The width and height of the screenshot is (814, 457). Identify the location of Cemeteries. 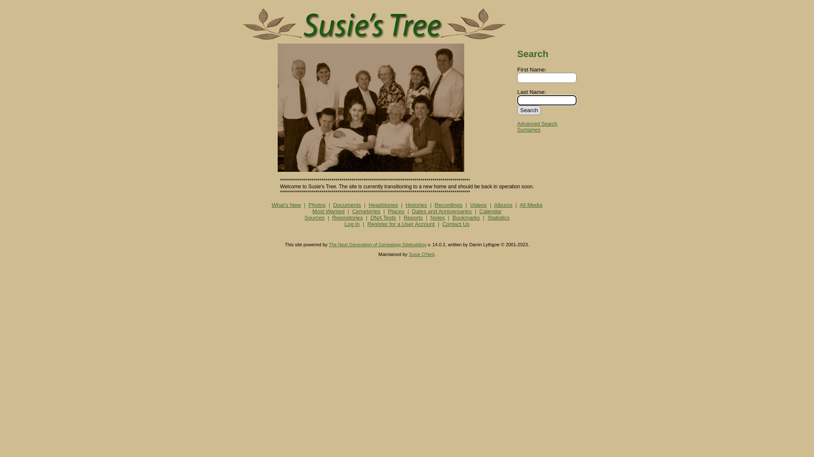
(366, 212).